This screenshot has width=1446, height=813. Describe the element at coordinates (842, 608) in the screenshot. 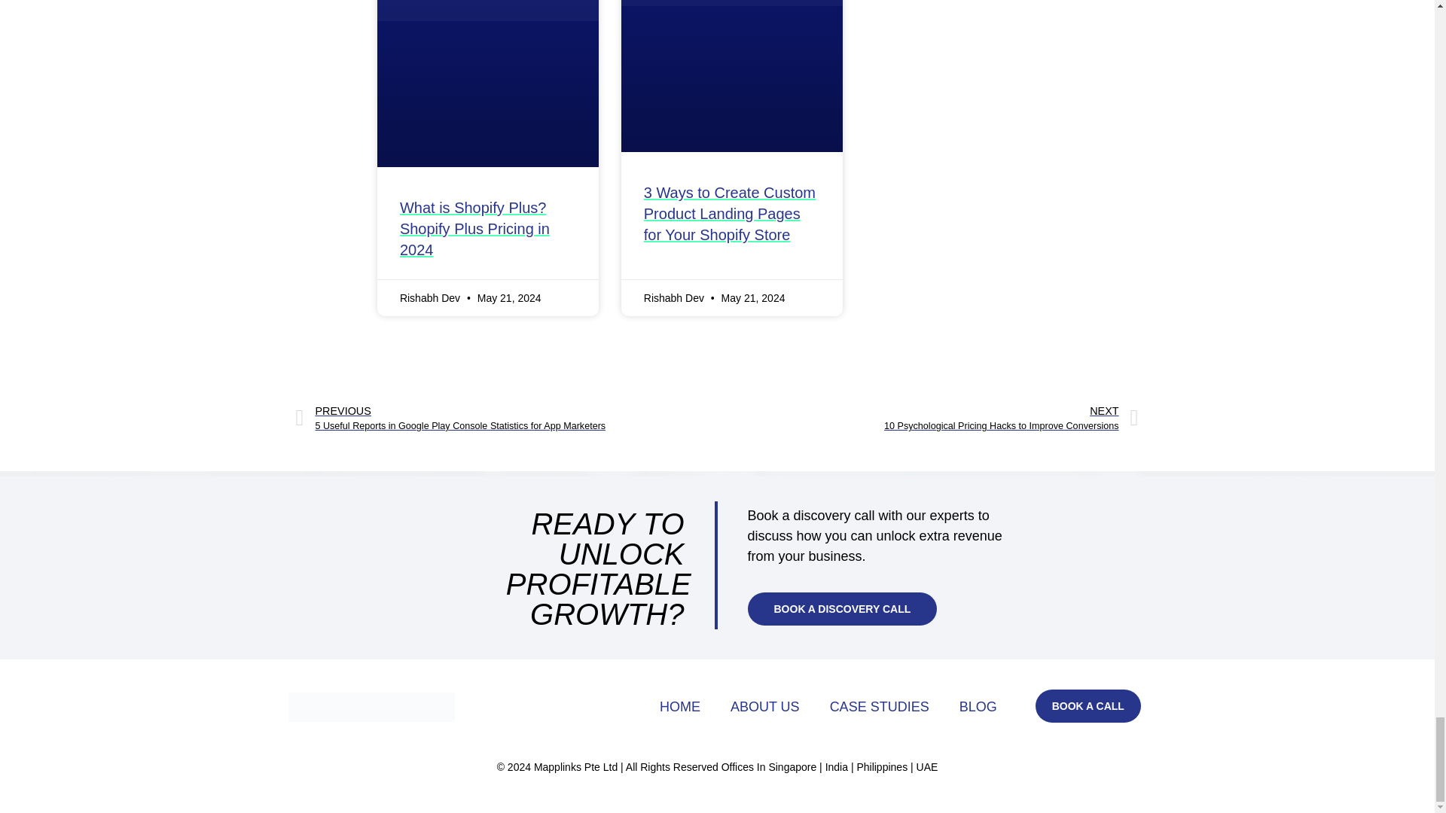

I see `BOOK A DISCOVERY CALL` at that location.